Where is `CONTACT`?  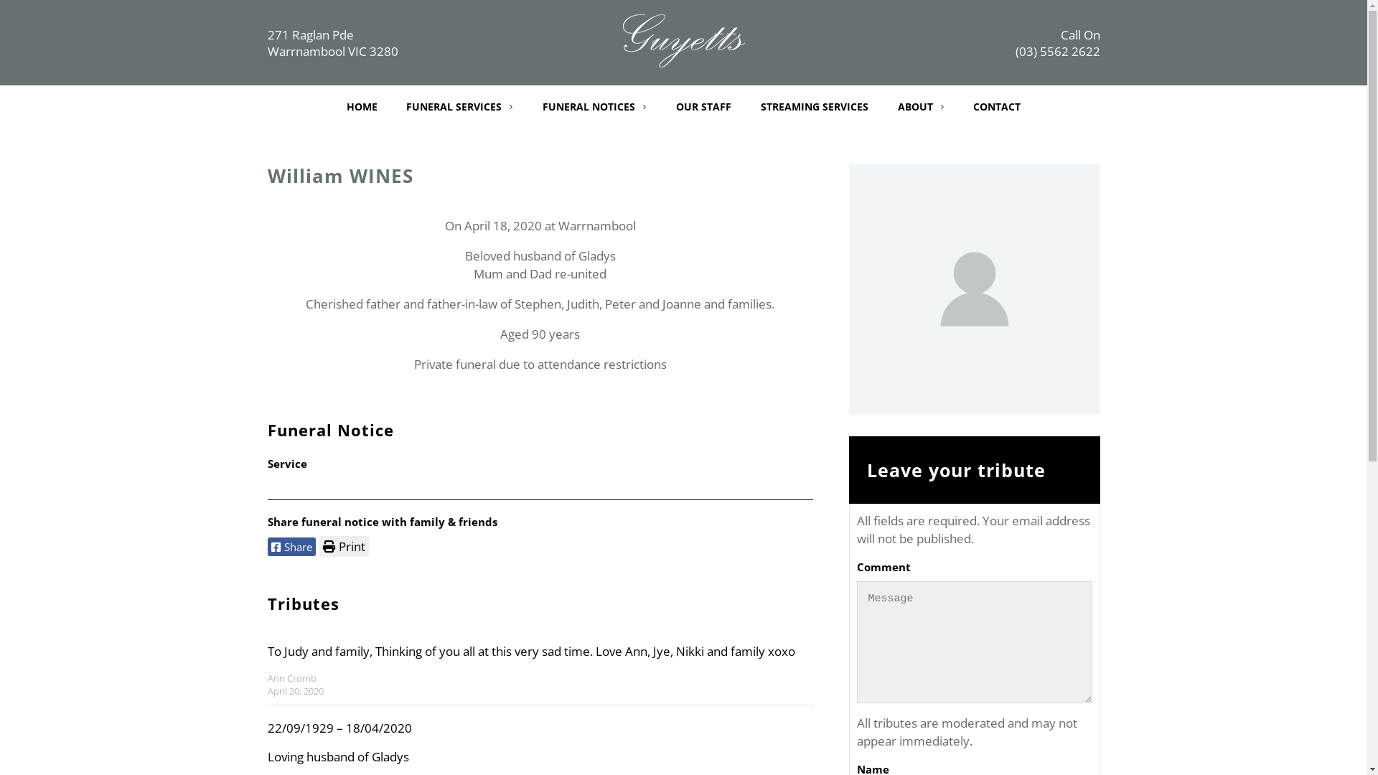
CONTACT is located at coordinates (997, 106).